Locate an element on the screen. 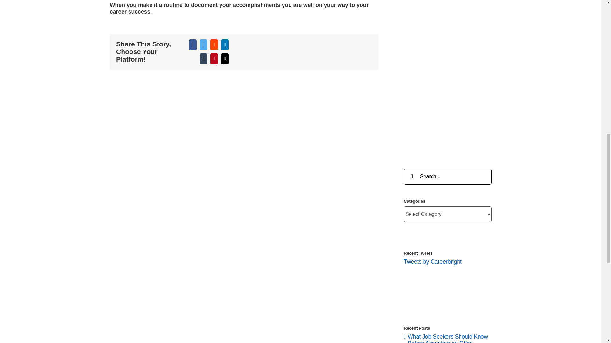 This screenshot has width=611, height=343. Tweets by Careerbright is located at coordinates (433, 262).